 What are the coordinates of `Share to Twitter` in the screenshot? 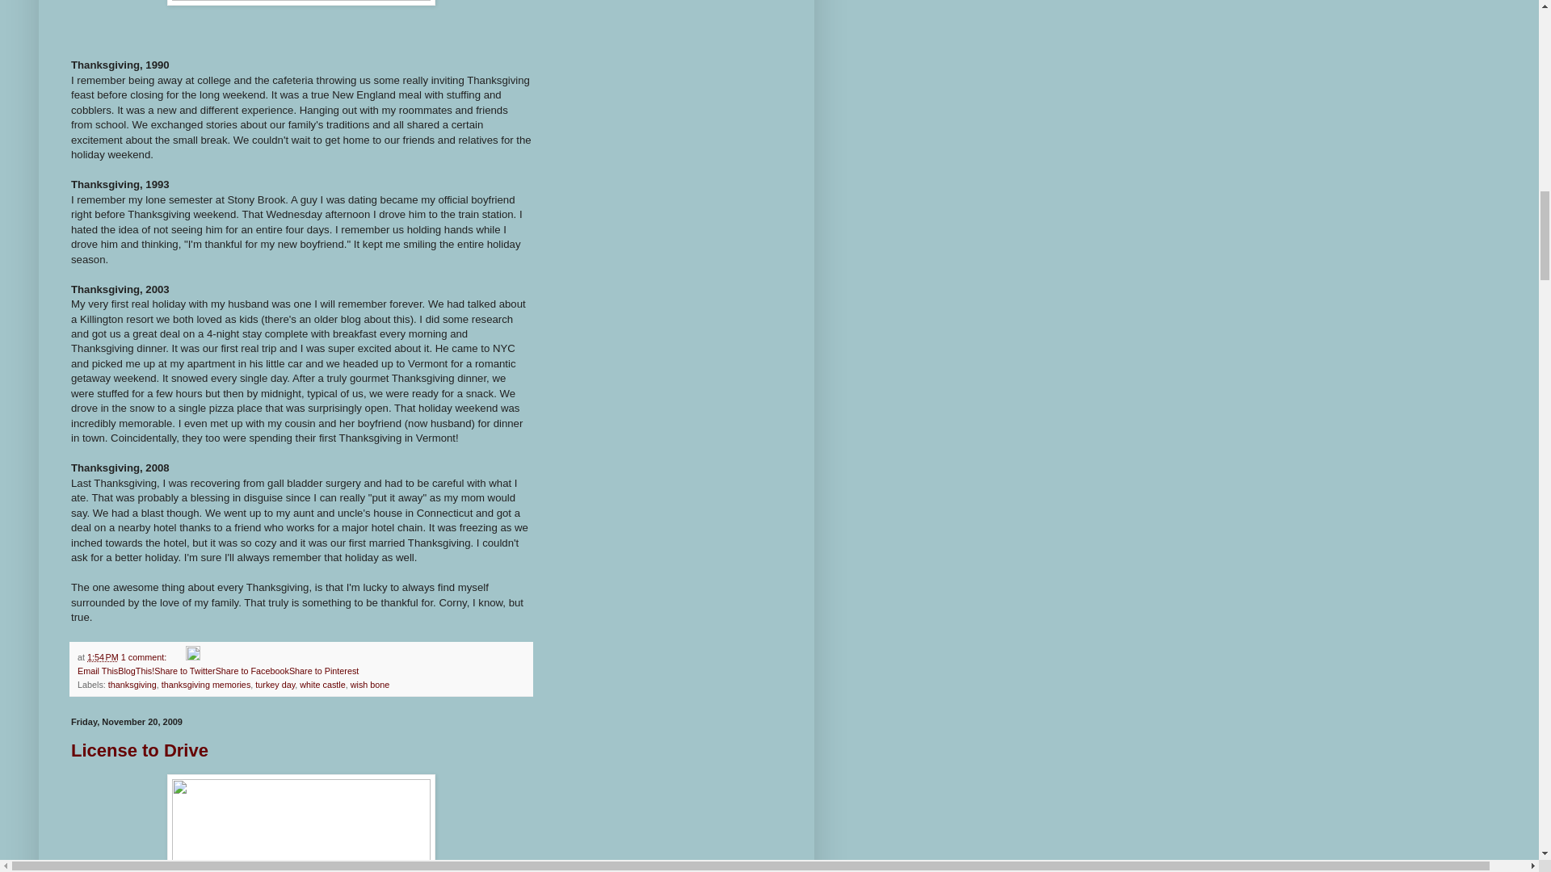 It's located at (184, 671).